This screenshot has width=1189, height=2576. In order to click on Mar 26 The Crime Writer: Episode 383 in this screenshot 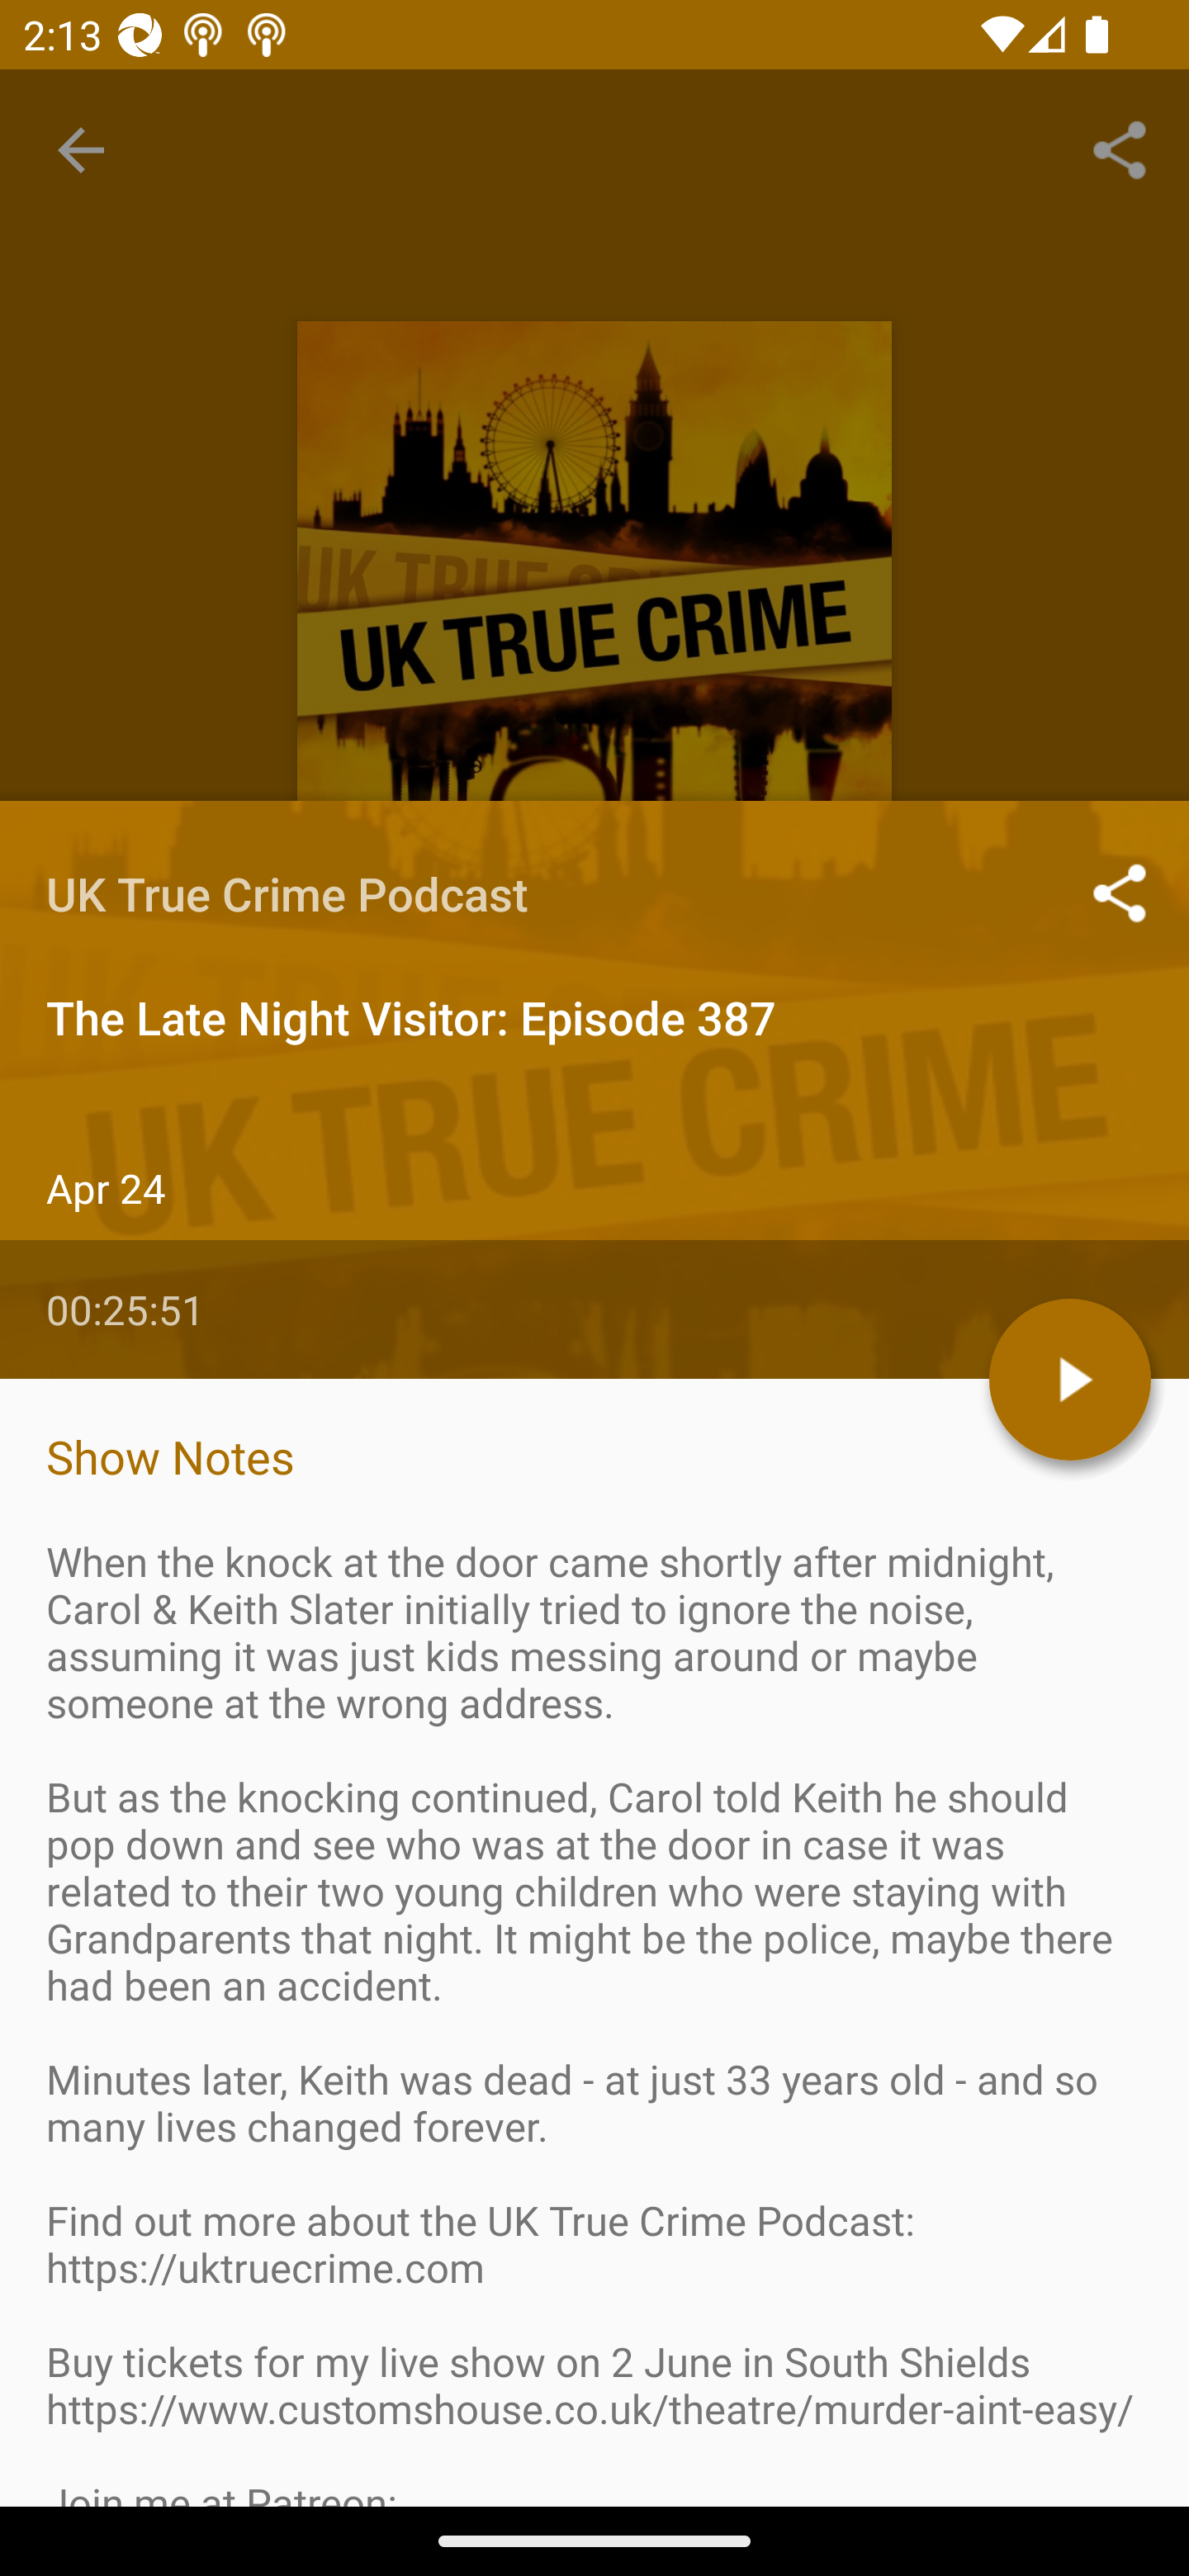, I will do `click(594, 2203)`.